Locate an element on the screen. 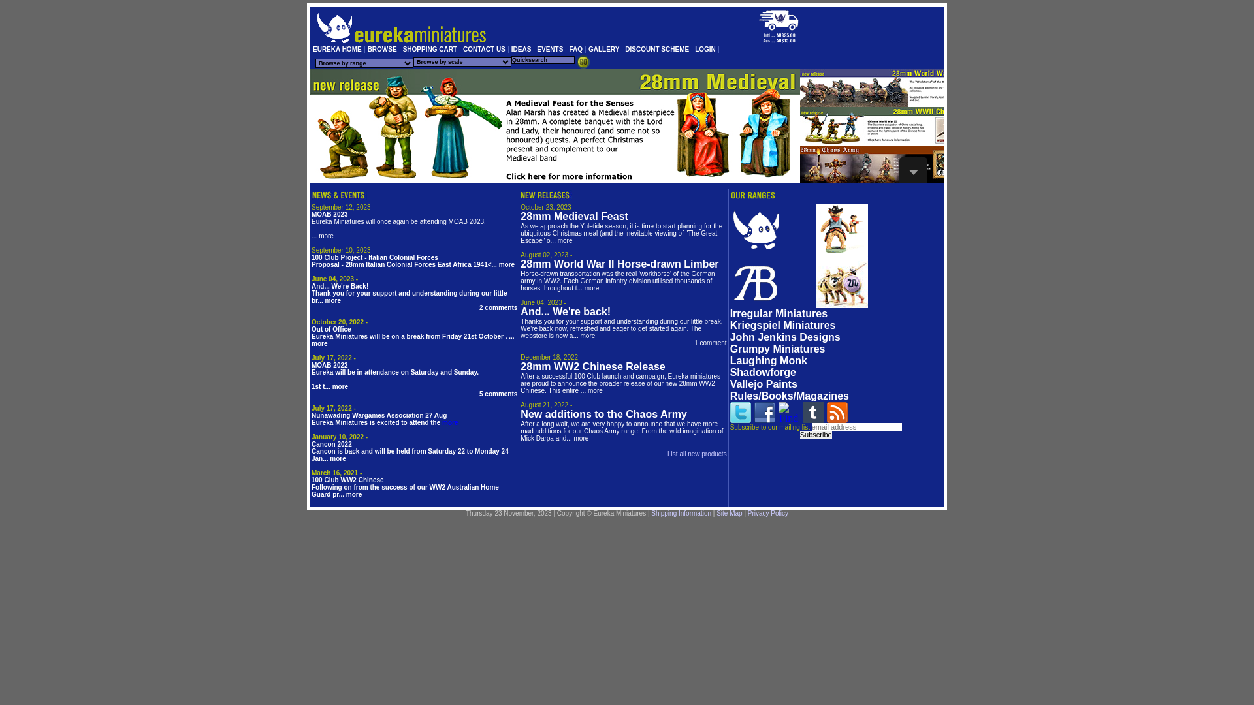 Image resolution: width=1254 pixels, height=705 pixels. more is located at coordinates (450, 423).